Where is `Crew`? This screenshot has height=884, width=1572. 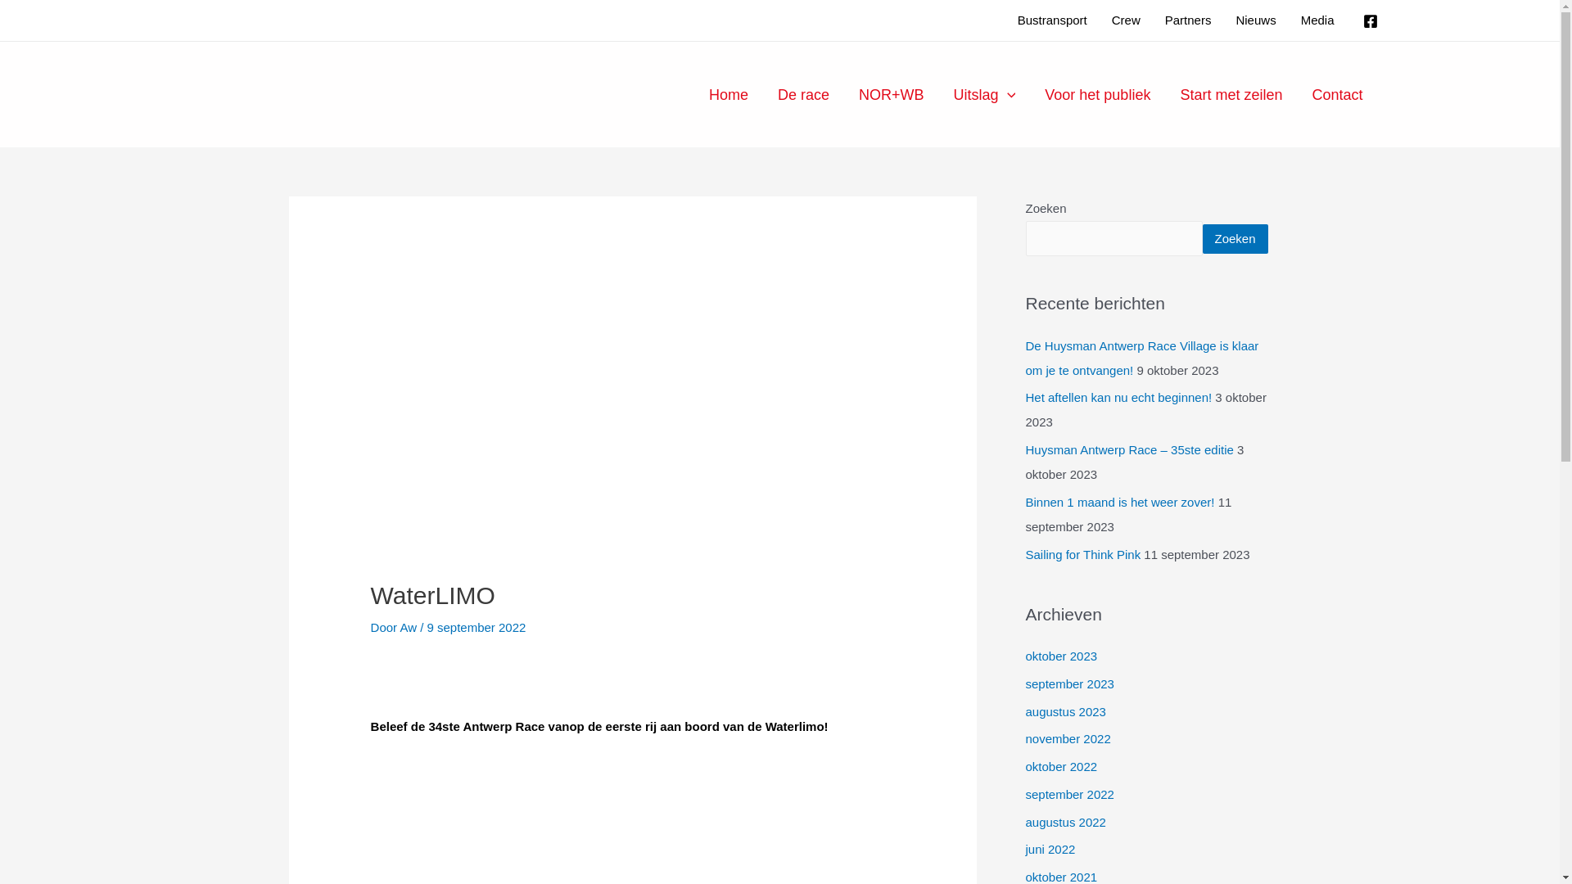 Crew is located at coordinates (1127, 20).